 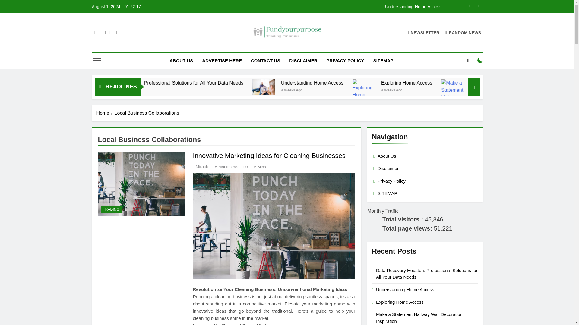 I want to click on ADVERTISE HERE, so click(x=222, y=60).